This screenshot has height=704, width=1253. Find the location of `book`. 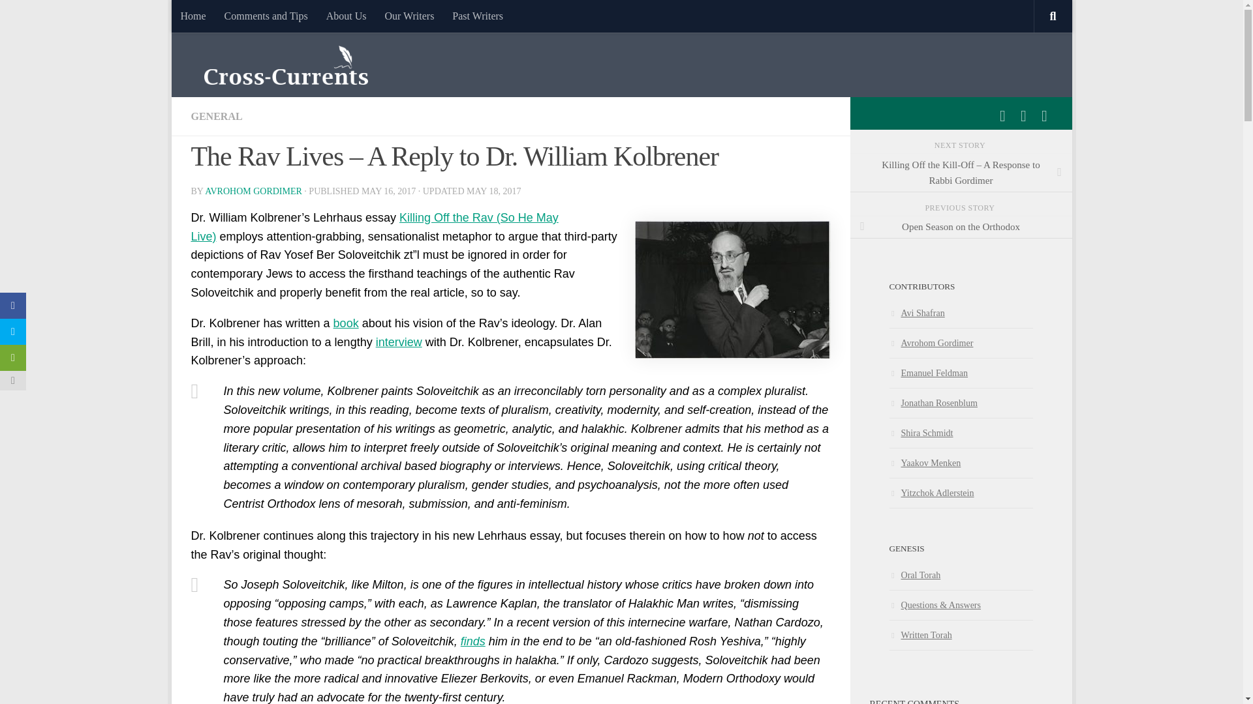

book is located at coordinates (346, 323).